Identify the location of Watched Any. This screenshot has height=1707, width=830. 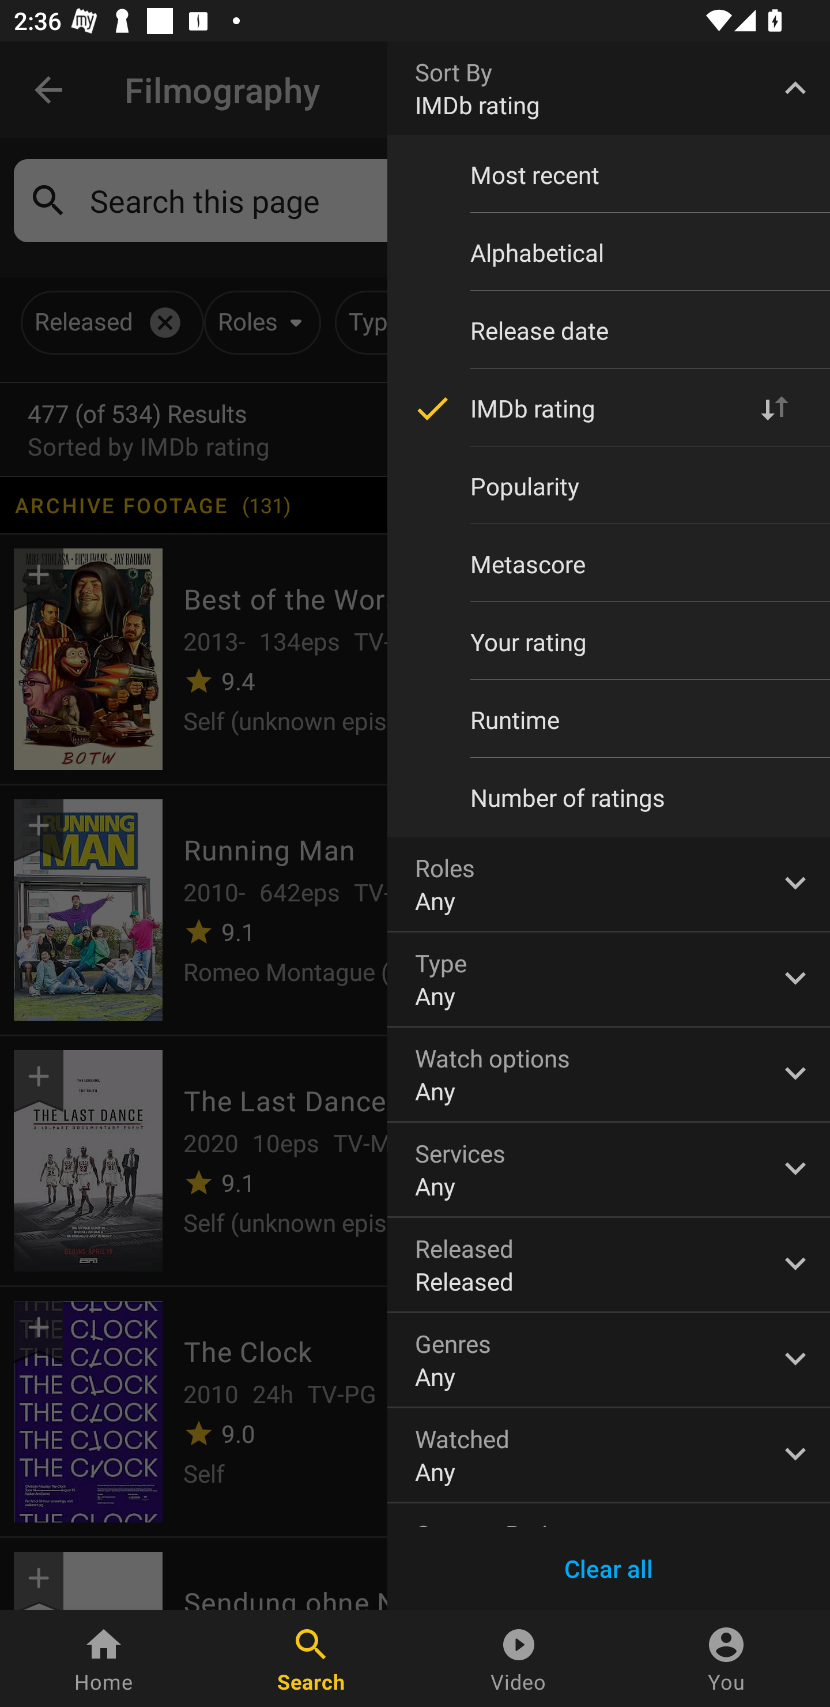
(609, 1455).